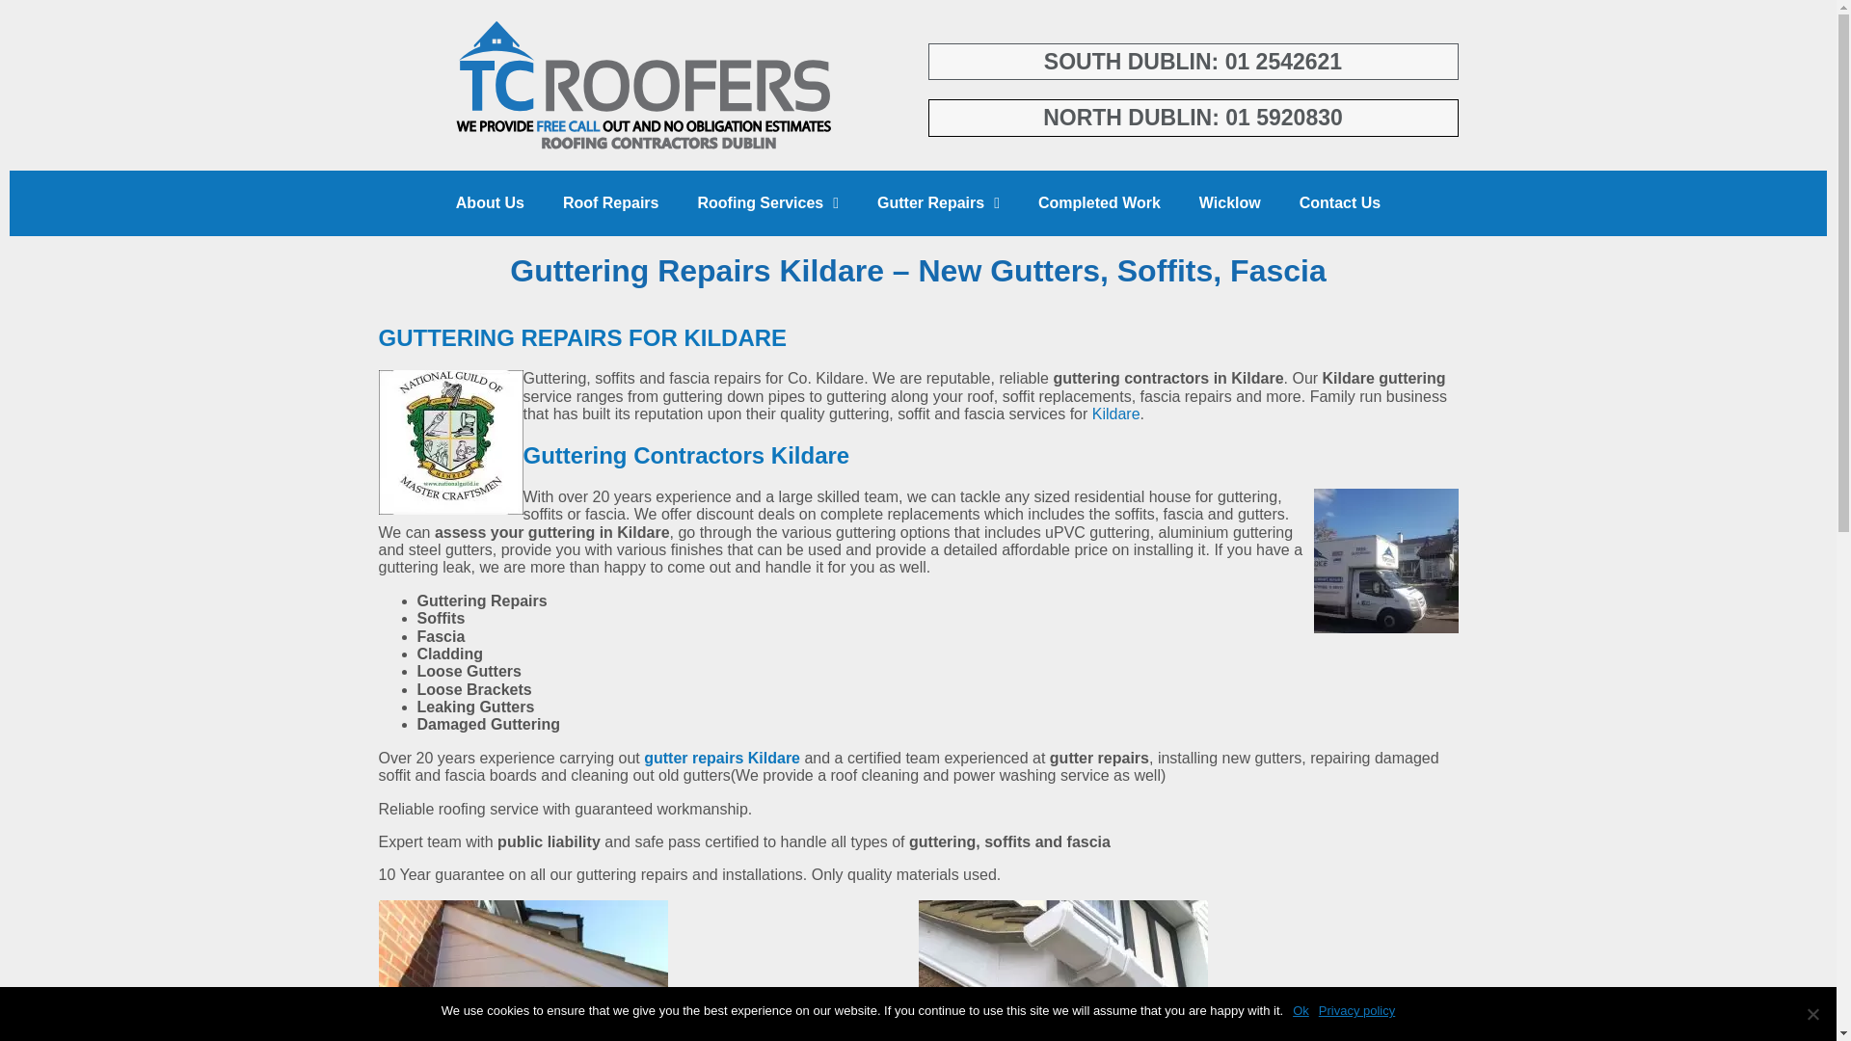 This screenshot has width=1851, height=1041. I want to click on Wicklow, so click(1230, 202).